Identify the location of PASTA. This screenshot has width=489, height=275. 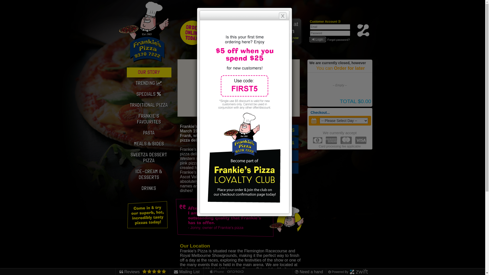
(148, 133).